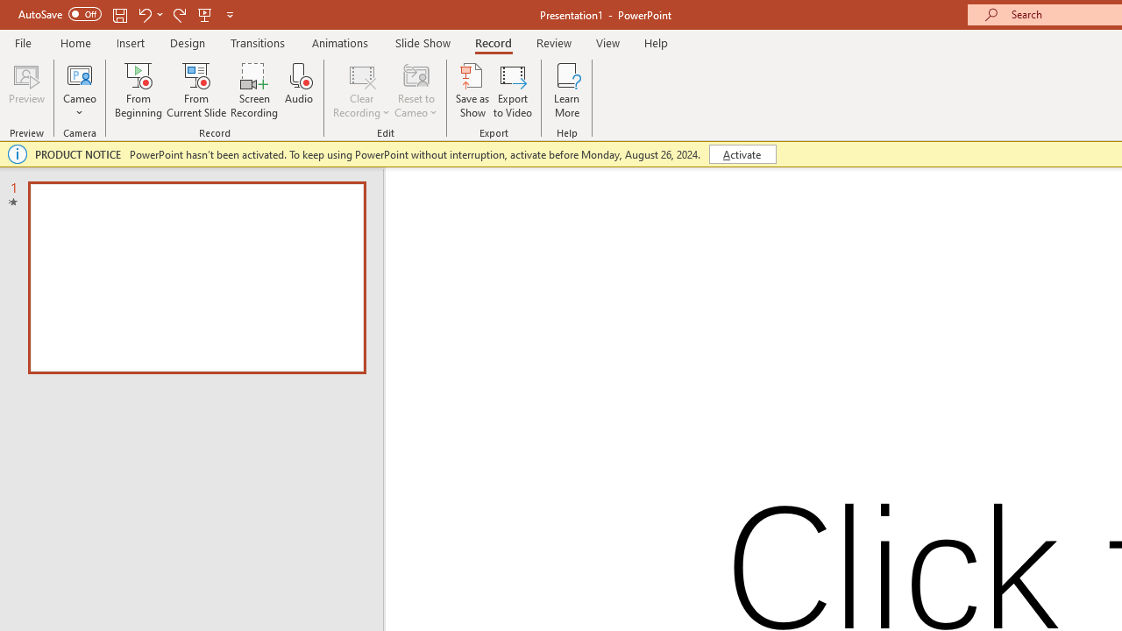  What do you see at coordinates (26, 89) in the screenshot?
I see `Preview` at bounding box center [26, 89].